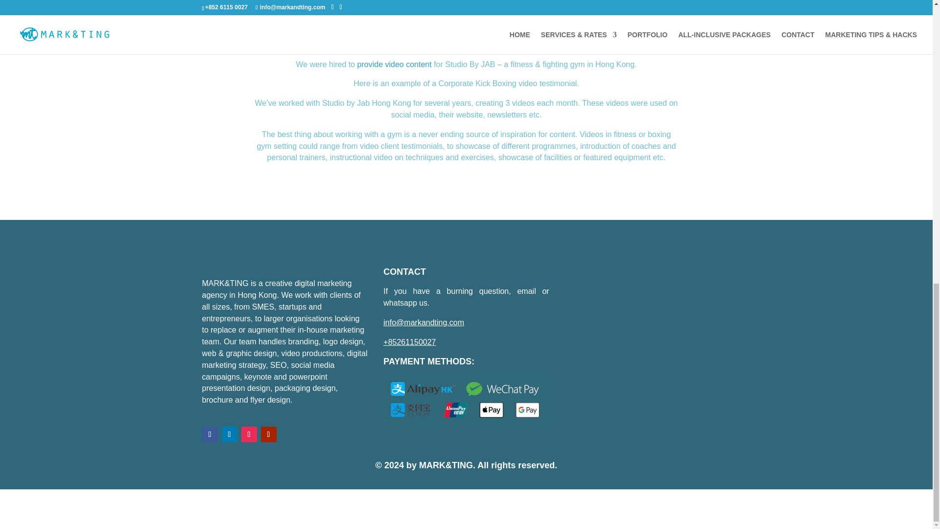  I want to click on MARKTING-location-map-2, so click(647, 350).